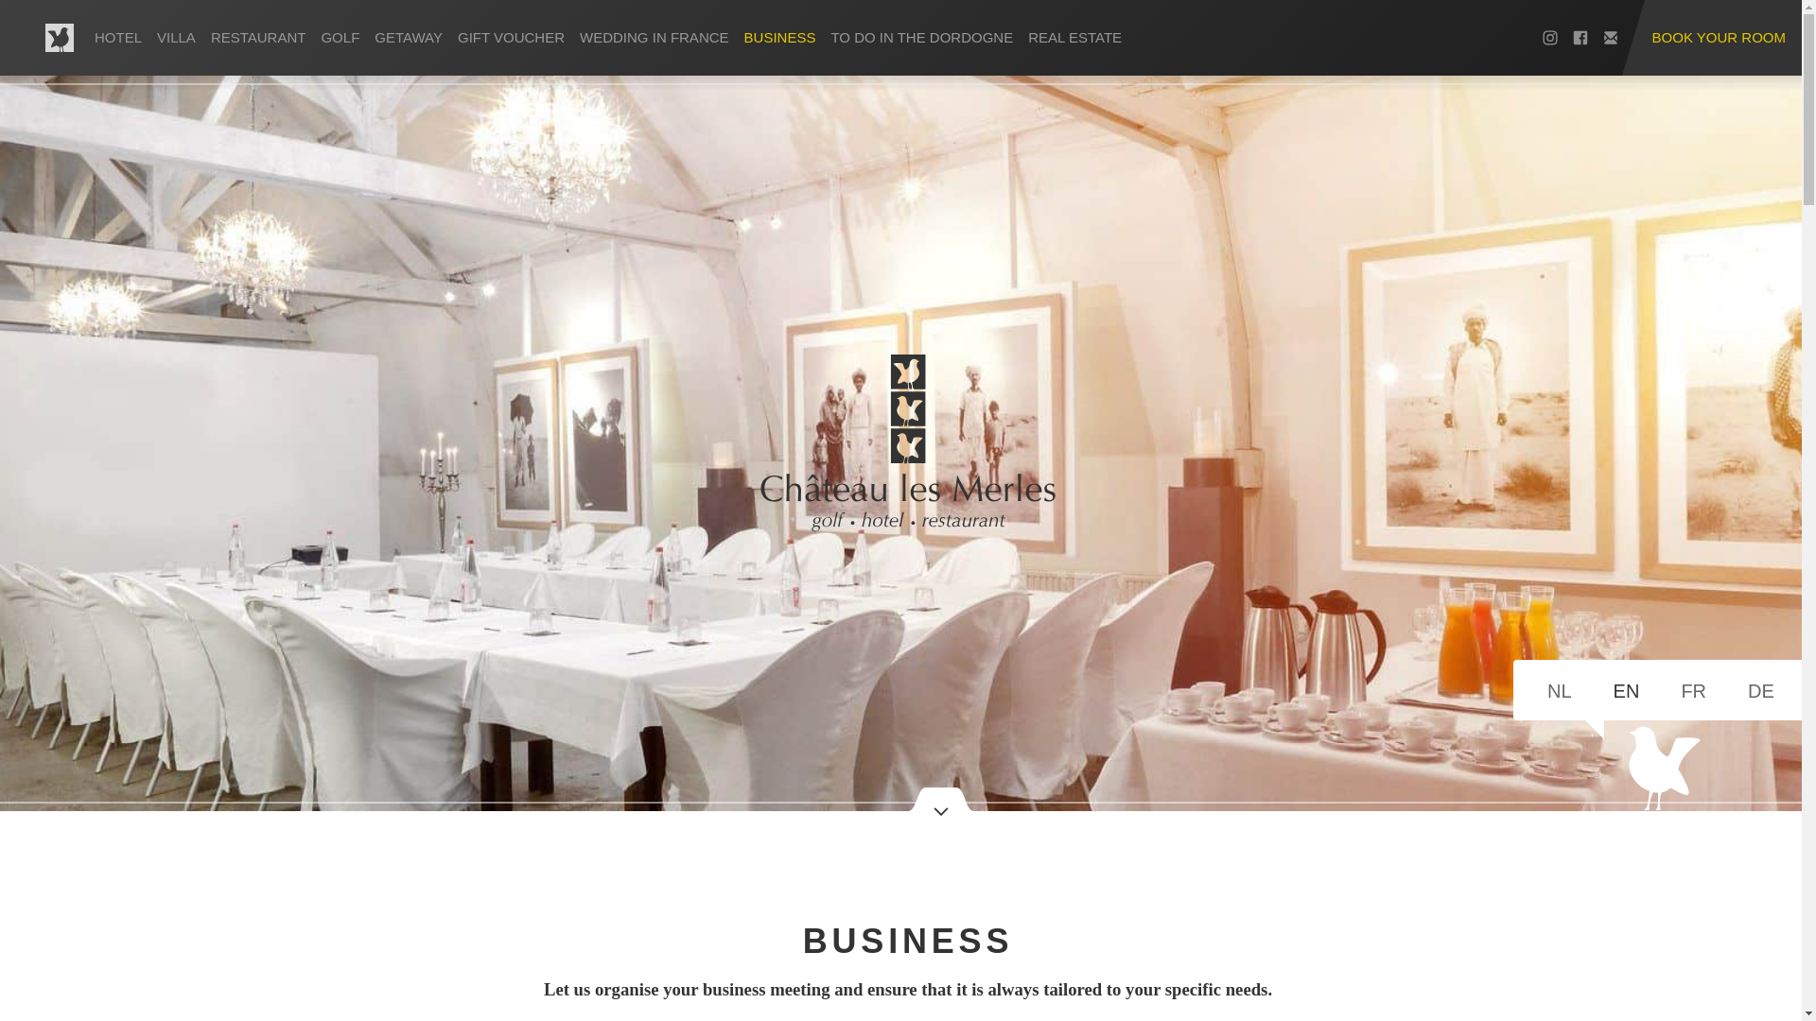  What do you see at coordinates (1560, 690) in the screenshot?
I see `NL` at bounding box center [1560, 690].